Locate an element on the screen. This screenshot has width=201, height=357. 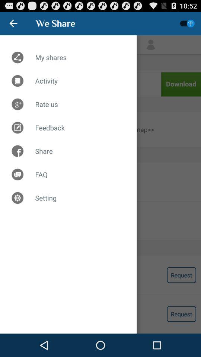
click on the second request button is located at coordinates (182, 314).